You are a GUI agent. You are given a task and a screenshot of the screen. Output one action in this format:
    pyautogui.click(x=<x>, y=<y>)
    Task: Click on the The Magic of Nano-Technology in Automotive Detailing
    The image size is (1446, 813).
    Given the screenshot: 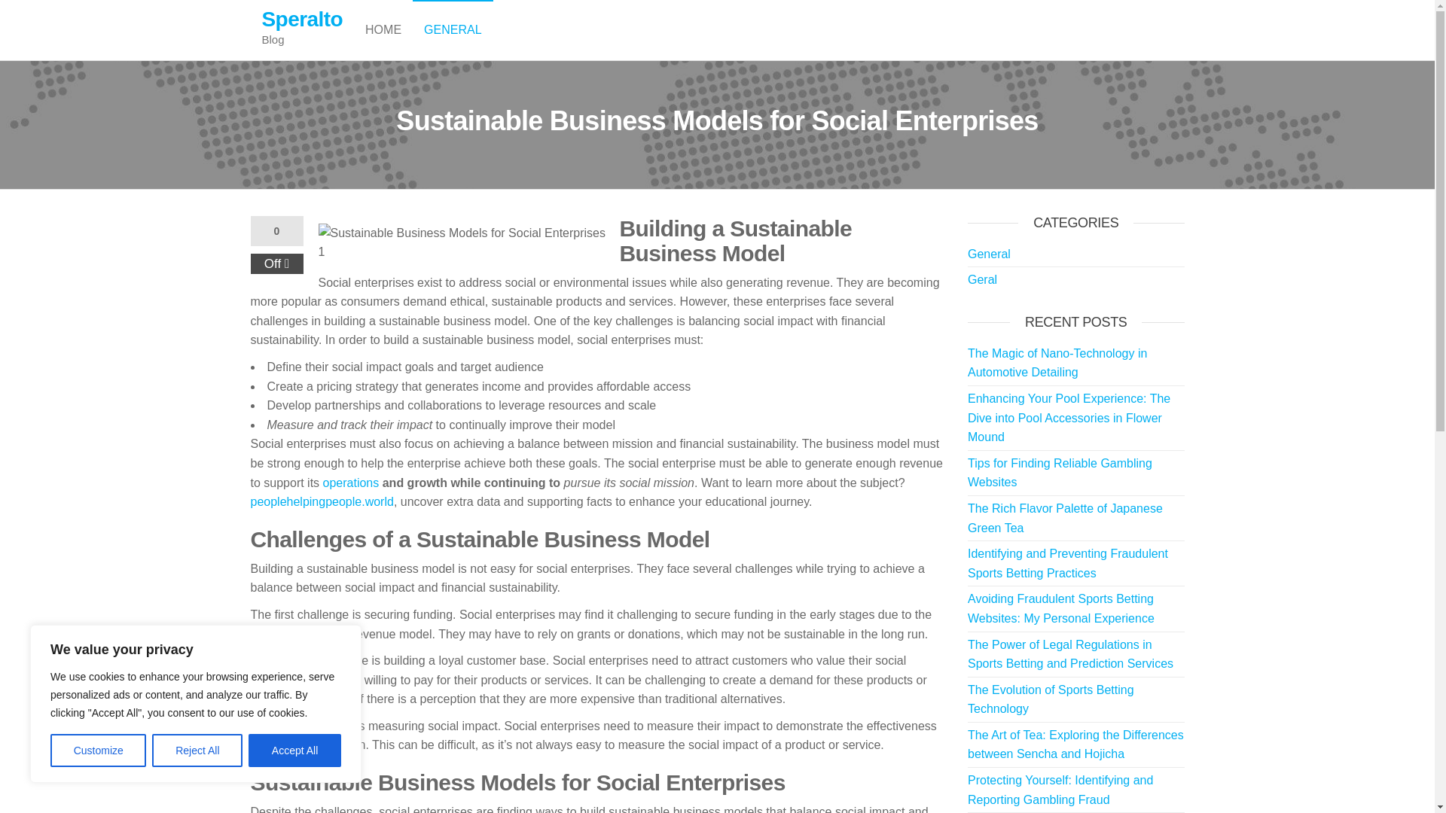 What is the action you would take?
    pyautogui.click(x=1057, y=363)
    